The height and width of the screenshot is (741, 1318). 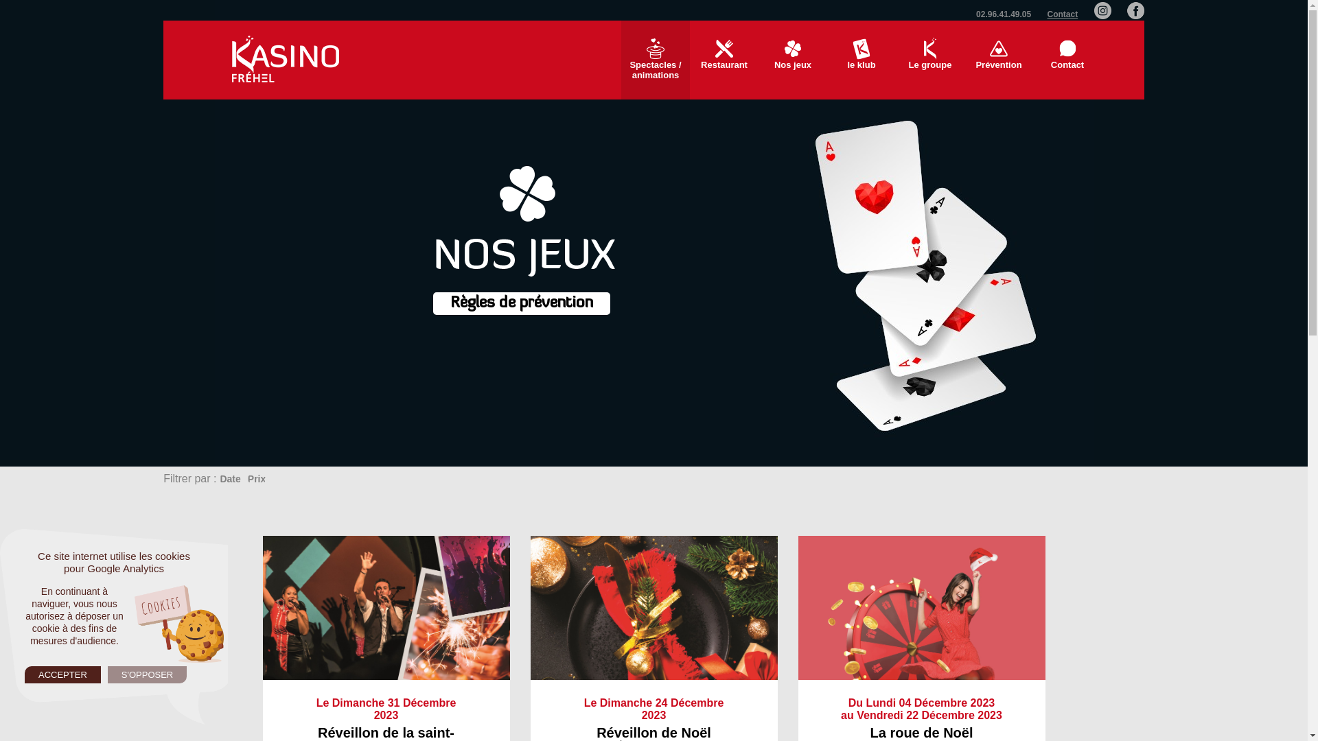 I want to click on Prix, so click(x=257, y=479).